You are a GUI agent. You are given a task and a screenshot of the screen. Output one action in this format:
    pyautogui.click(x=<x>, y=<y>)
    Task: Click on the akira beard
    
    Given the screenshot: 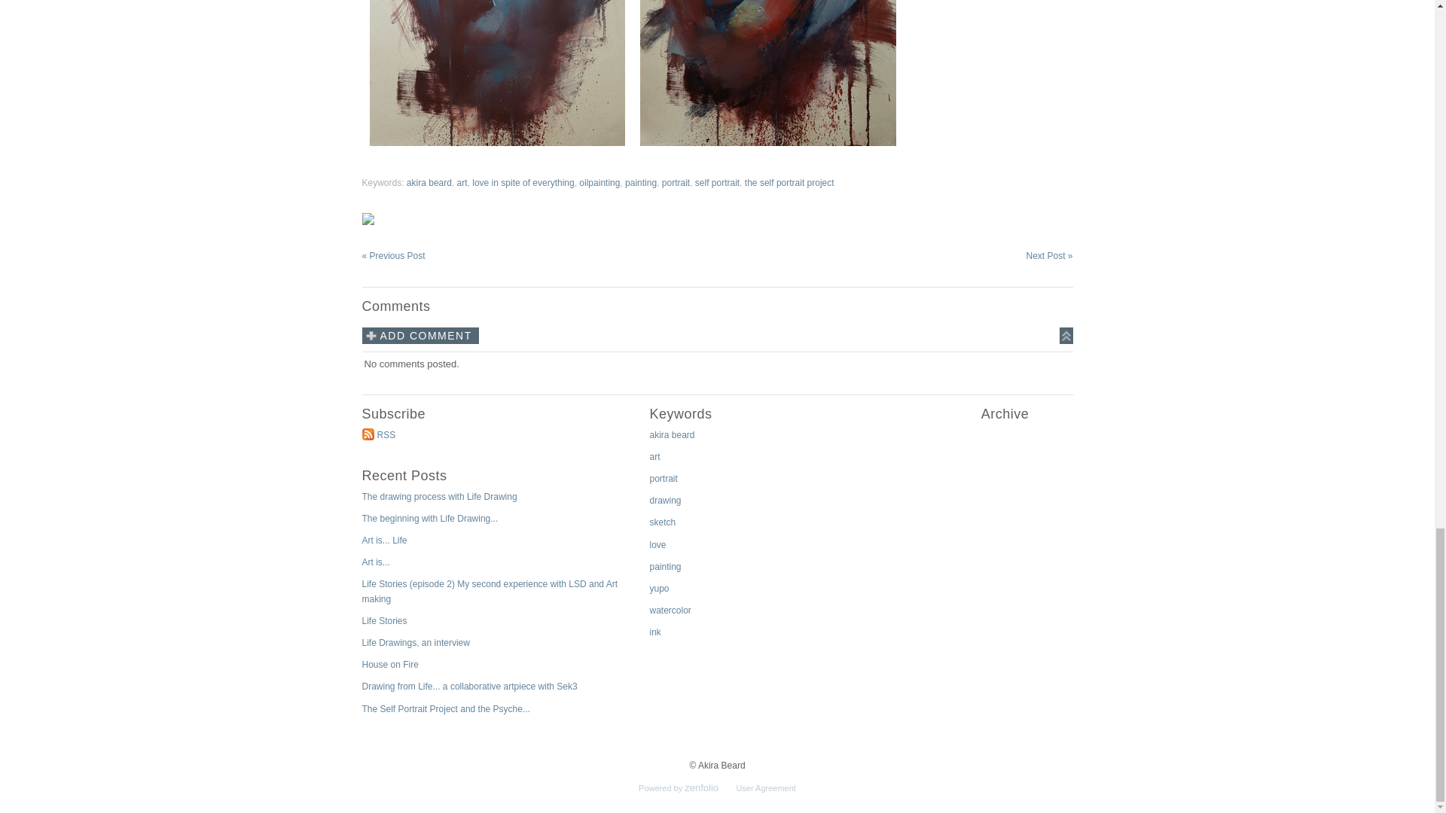 What is the action you would take?
    pyautogui.click(x=429, y=182)
    